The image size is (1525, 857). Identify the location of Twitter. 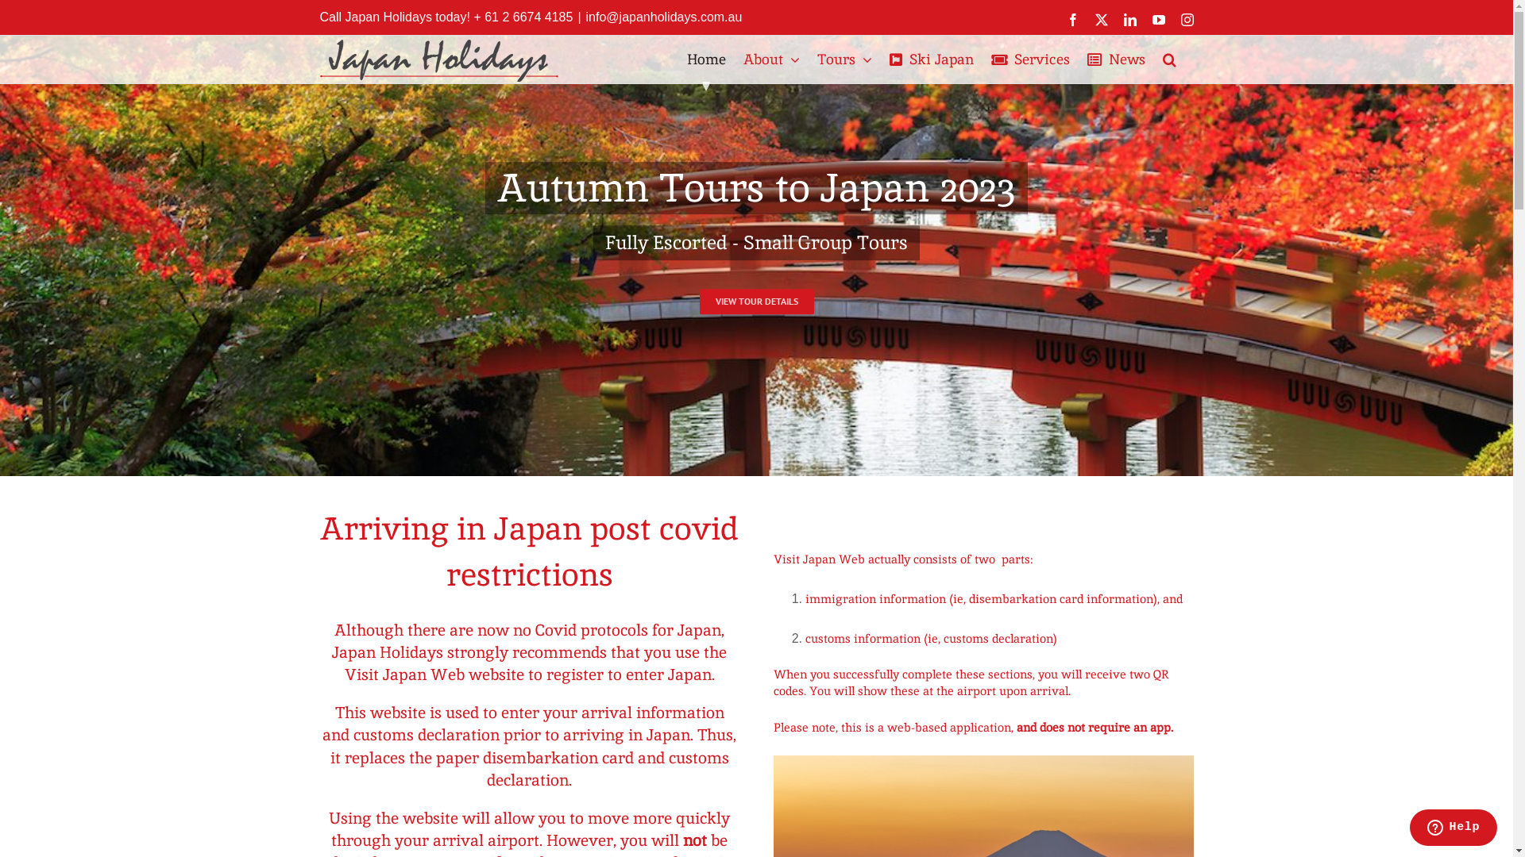
(1102, 19).